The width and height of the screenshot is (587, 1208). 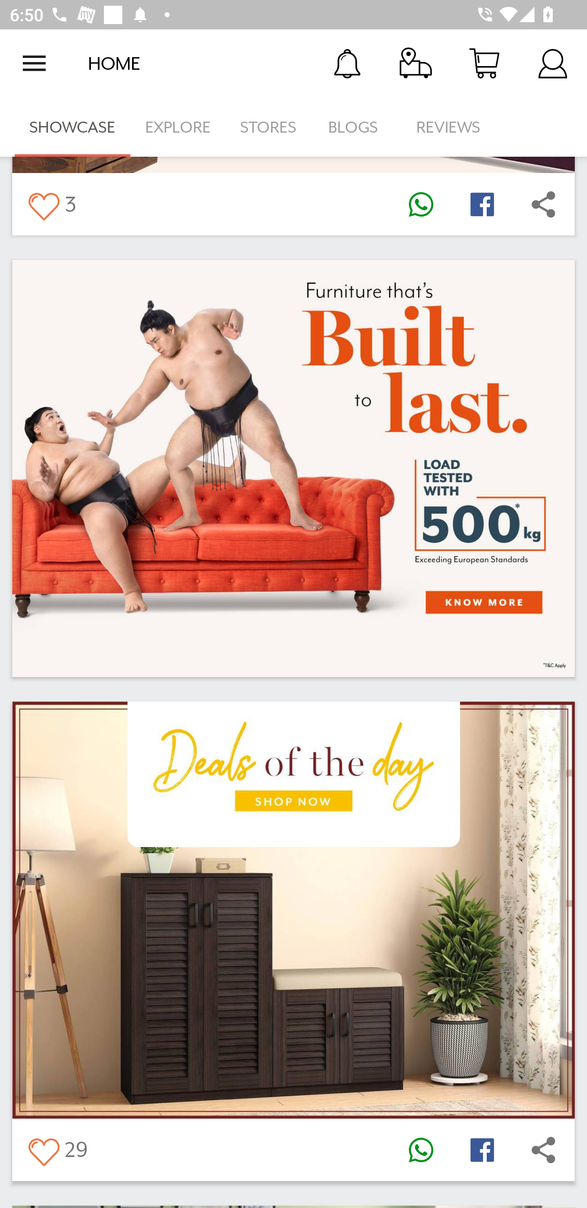 What do you see at coordinates (448, 127) in the screenshot?
I see `REVIEWS` at bounding box center [448, 127].